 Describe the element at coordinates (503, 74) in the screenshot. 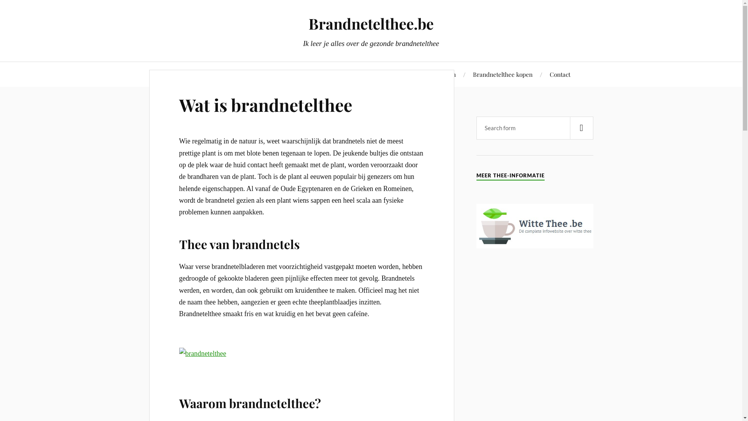

I see `Brandnetelthee kopen` at that location.